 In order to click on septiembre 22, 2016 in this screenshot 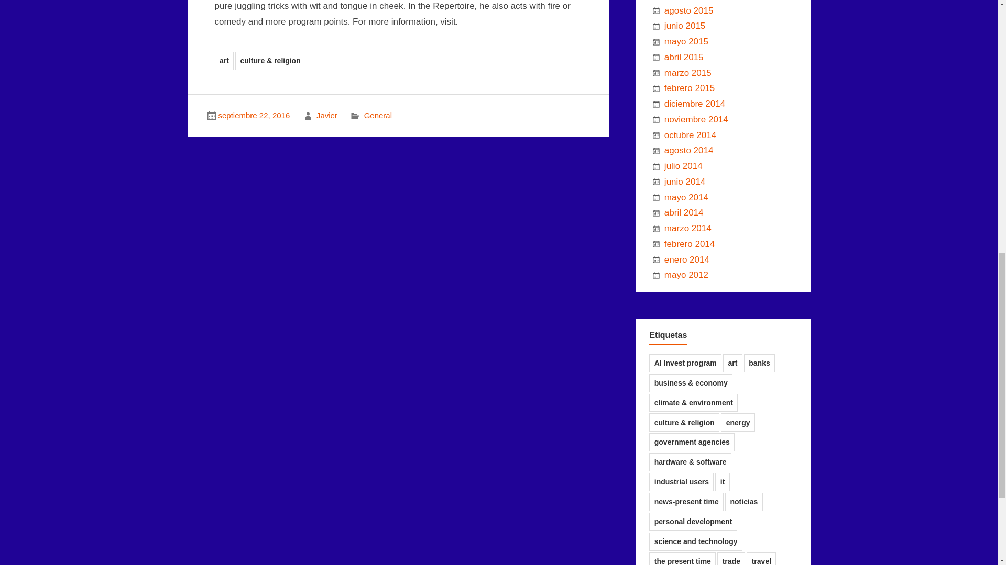, I will do `click(254, 115)`.